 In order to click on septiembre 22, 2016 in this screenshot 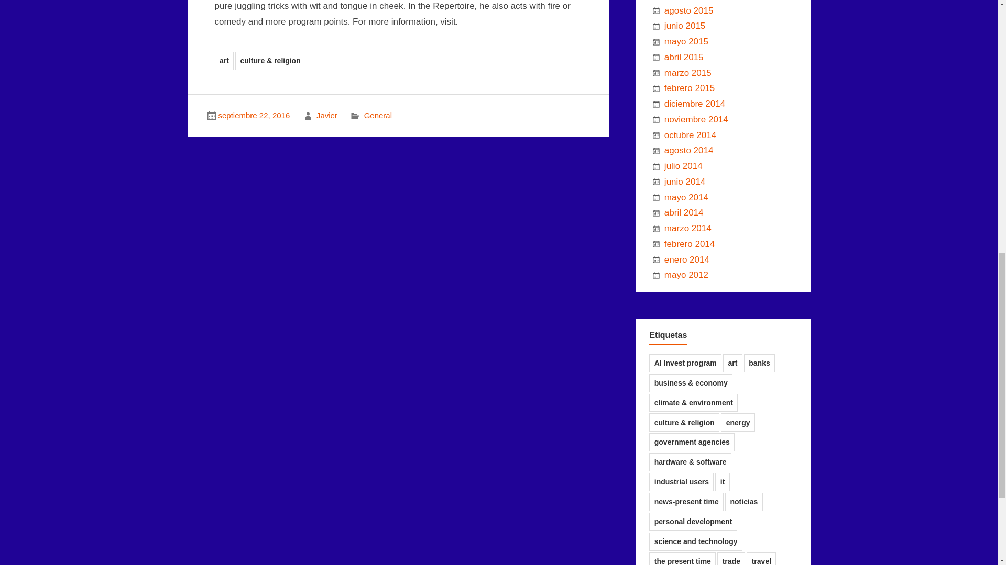, I will do `click(254, 115)`.